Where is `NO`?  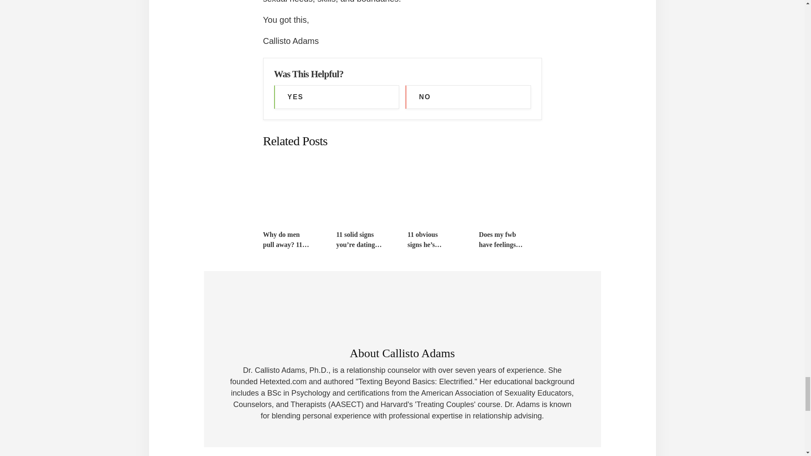
NO is located at coordinates (468, 97).